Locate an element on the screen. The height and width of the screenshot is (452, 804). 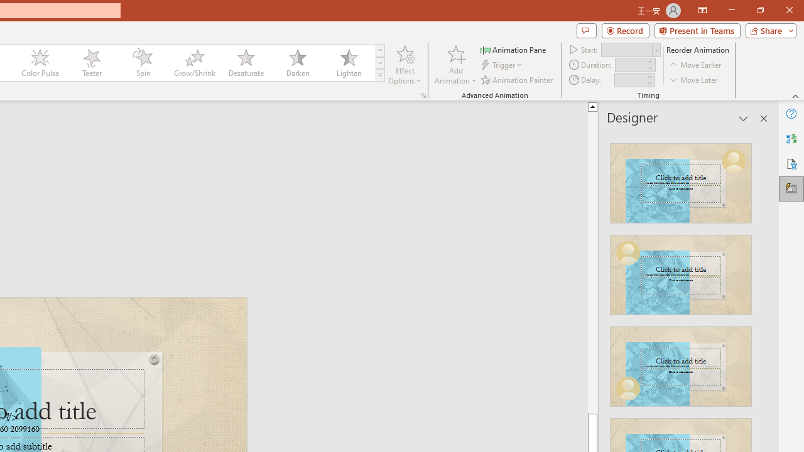
Color Pulse is located at coordinates (40, 63).